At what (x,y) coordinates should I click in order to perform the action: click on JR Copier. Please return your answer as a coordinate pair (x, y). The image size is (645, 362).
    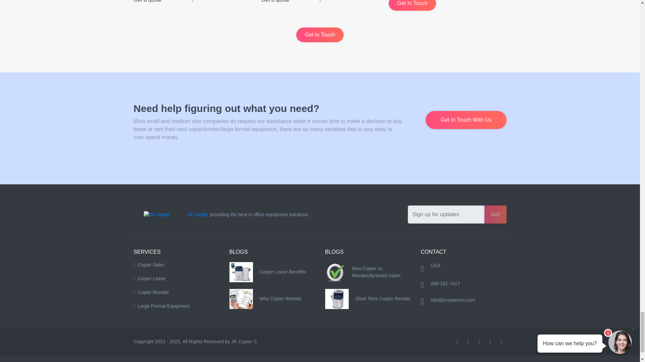
    Looking at the image, I should click on (197, 215).